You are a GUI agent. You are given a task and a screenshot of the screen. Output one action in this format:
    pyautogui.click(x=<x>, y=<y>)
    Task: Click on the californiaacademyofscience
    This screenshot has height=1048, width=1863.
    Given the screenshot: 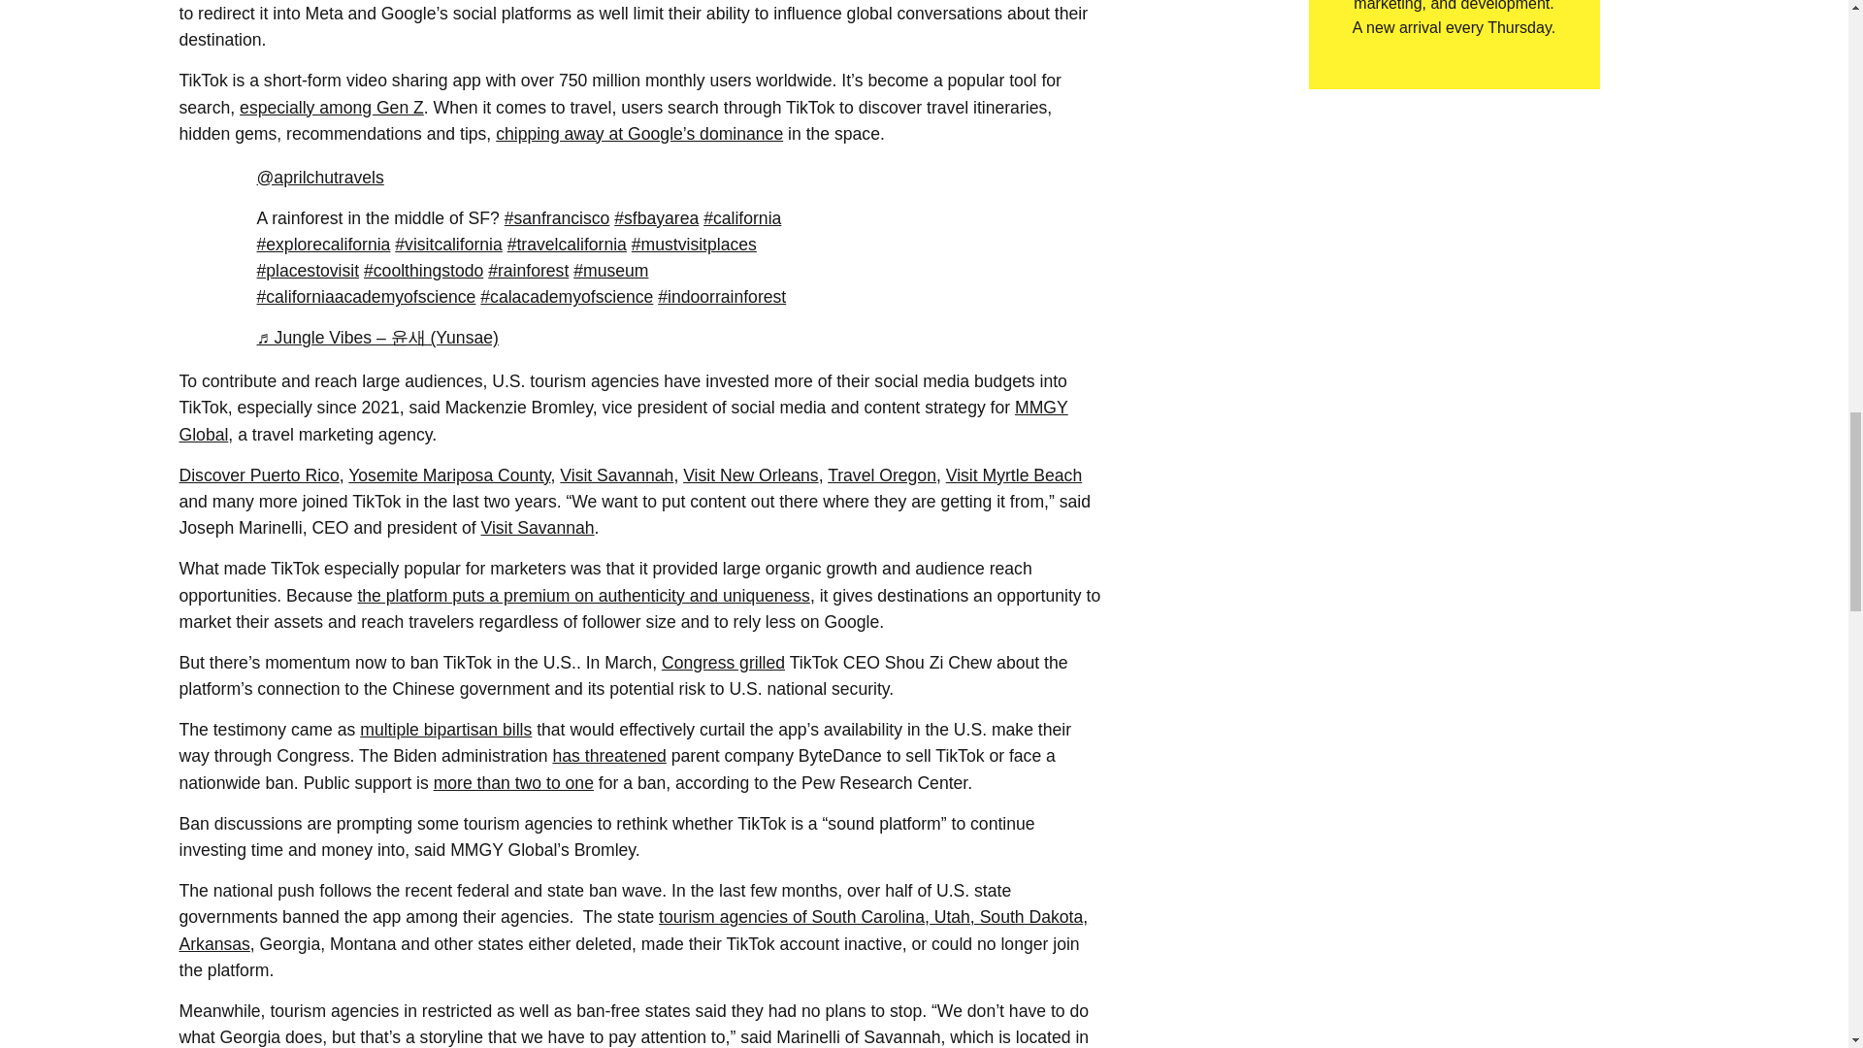 What is the action you would take?
    pyautogui.click(x=365, y=297)
    